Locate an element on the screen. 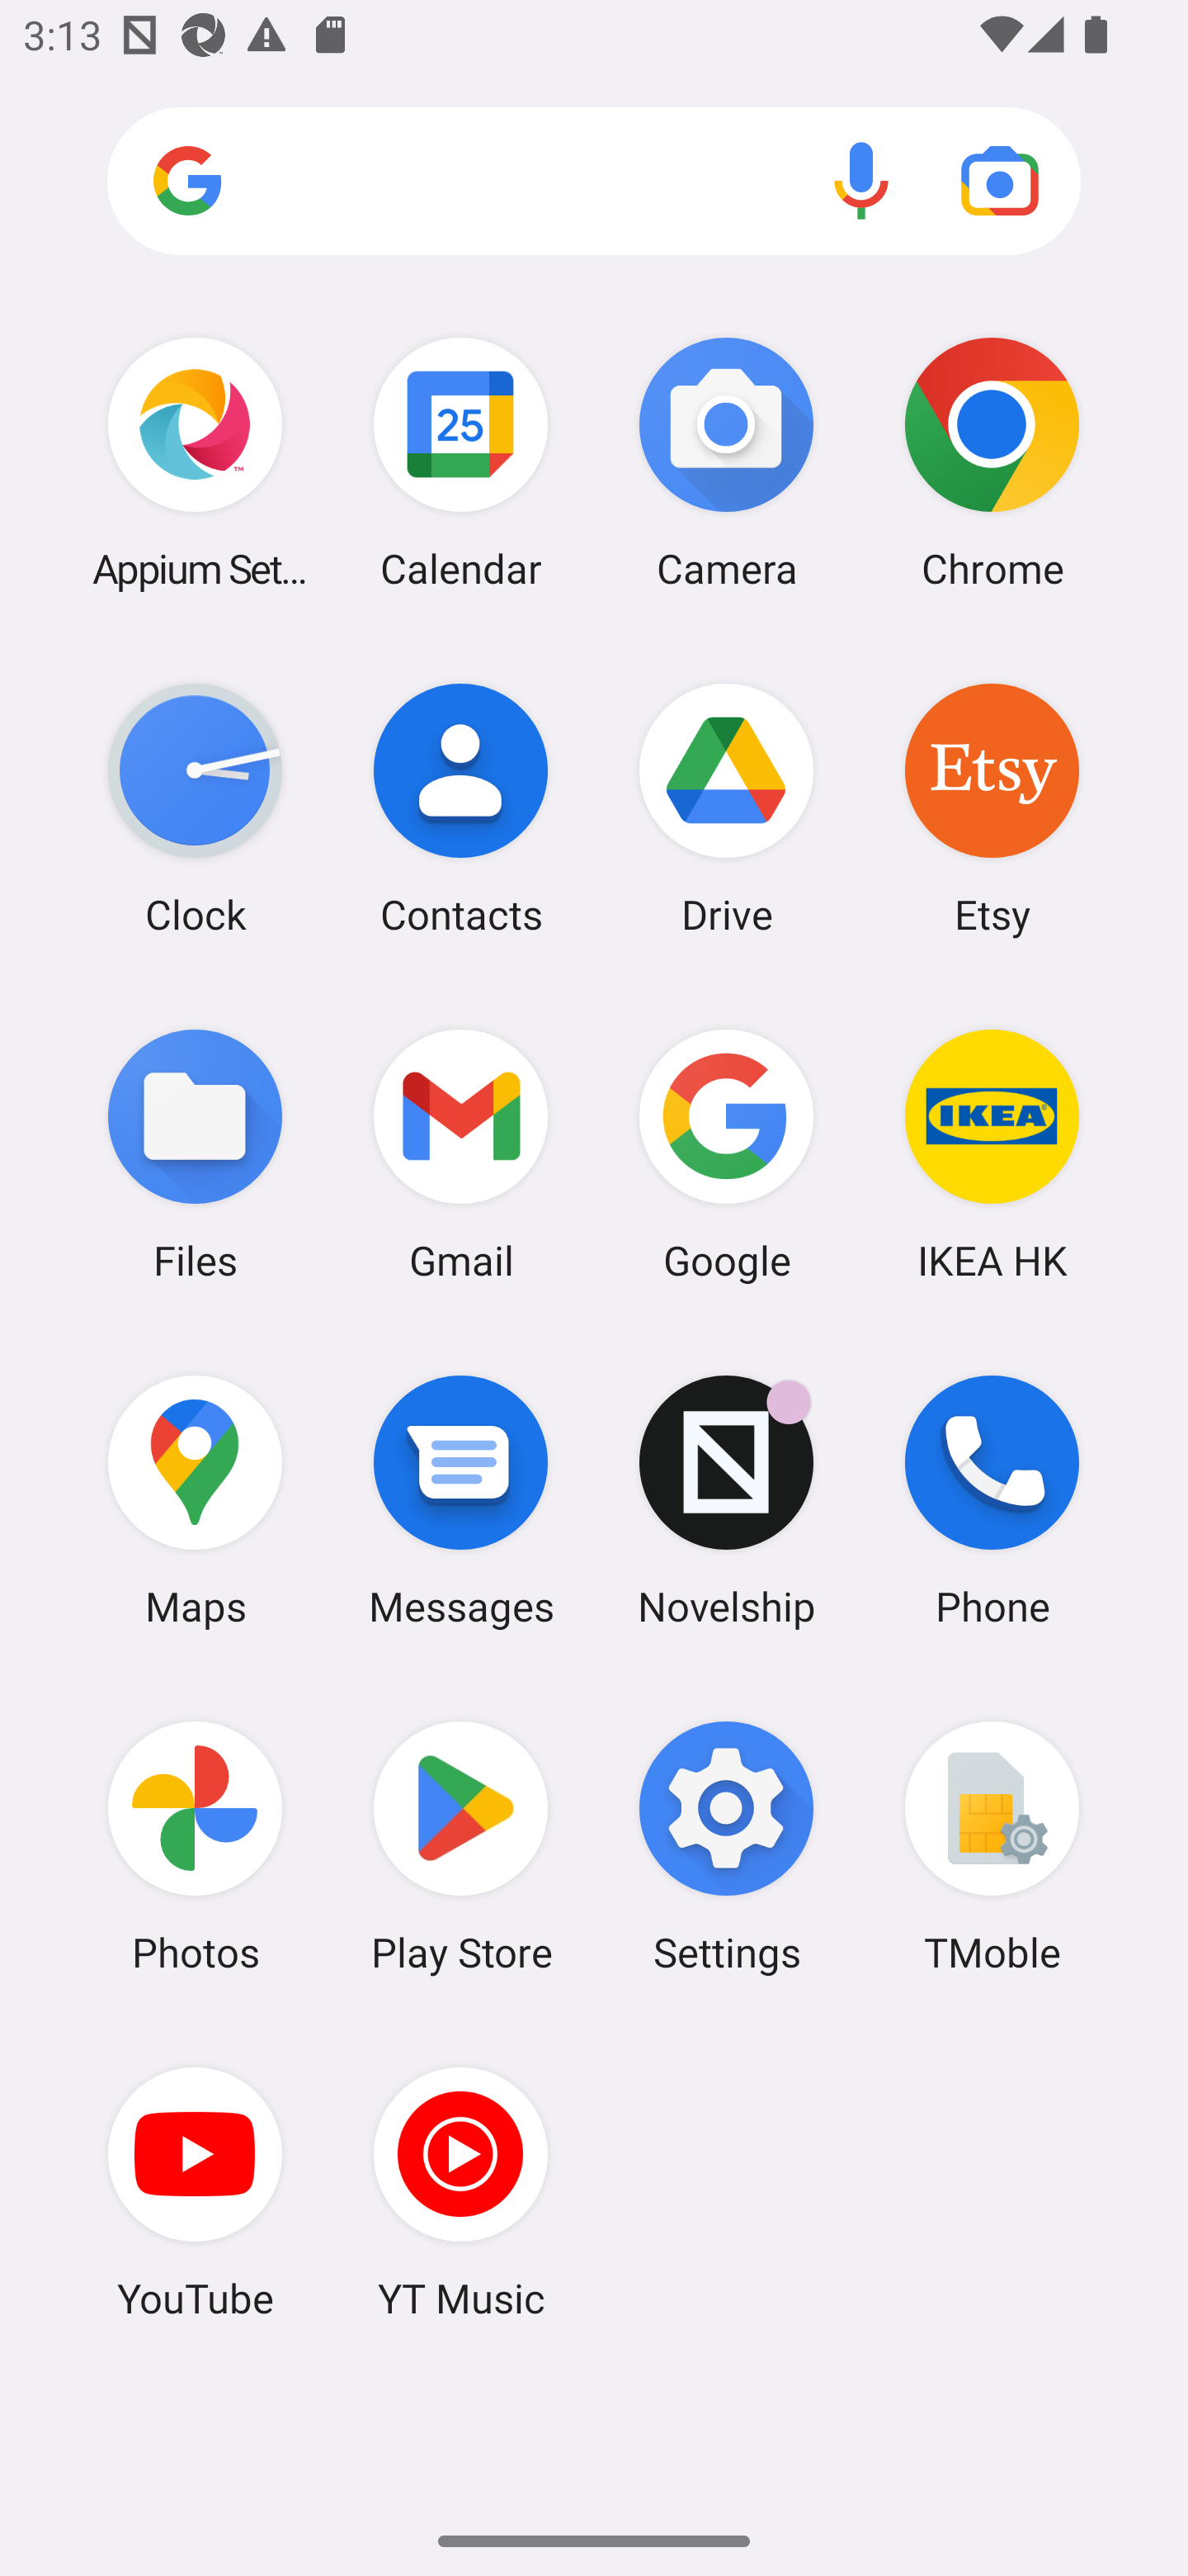  Play Store is located at coordinates (460, 1847).